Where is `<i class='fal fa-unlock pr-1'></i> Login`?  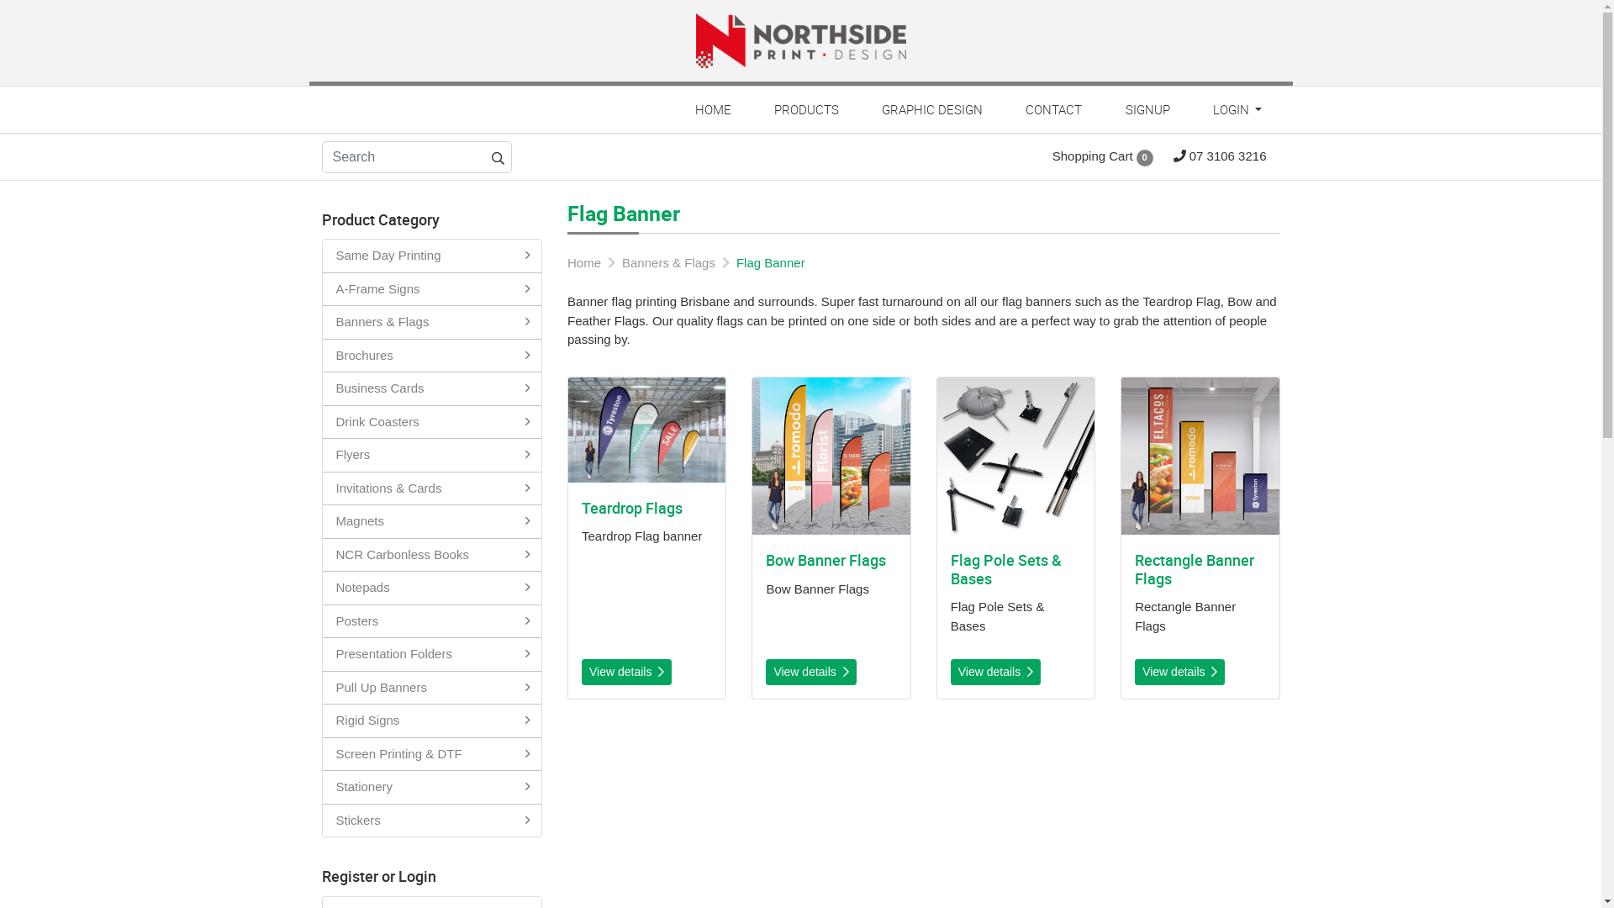 <i class='fal fa-unlock pr-1'></i> Login is located at coordinates (1239, 146).